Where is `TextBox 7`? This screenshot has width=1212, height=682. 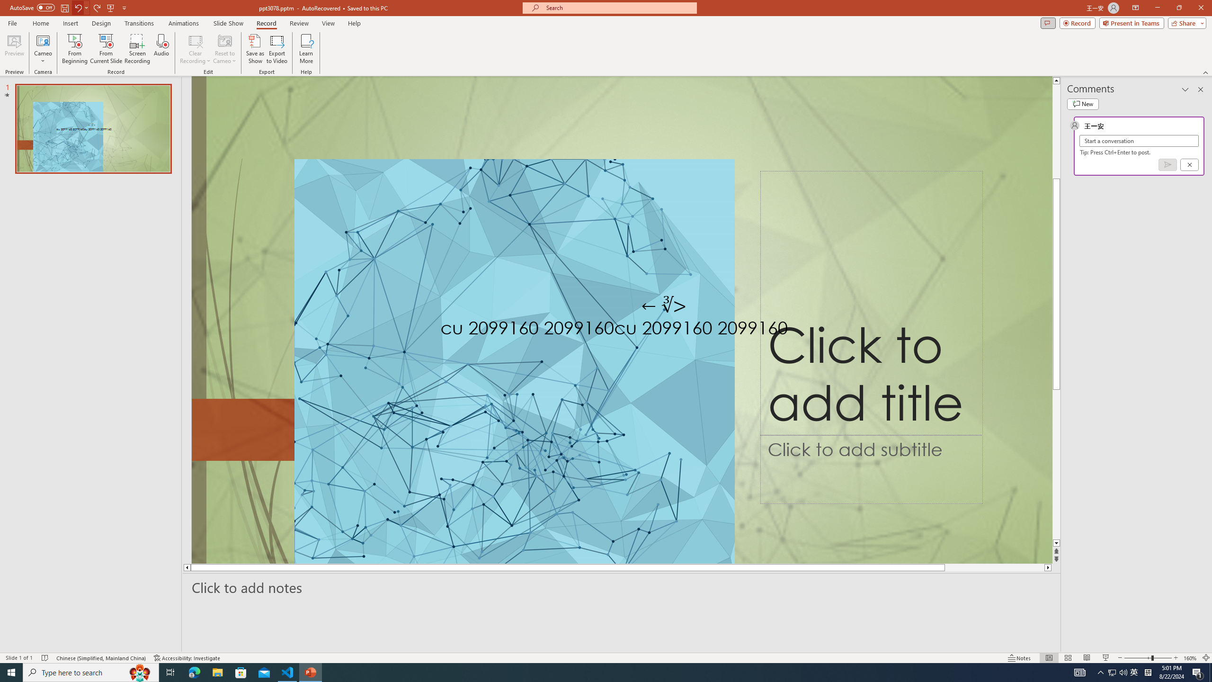
TextBox 7 is located at coordinates (664, 306).